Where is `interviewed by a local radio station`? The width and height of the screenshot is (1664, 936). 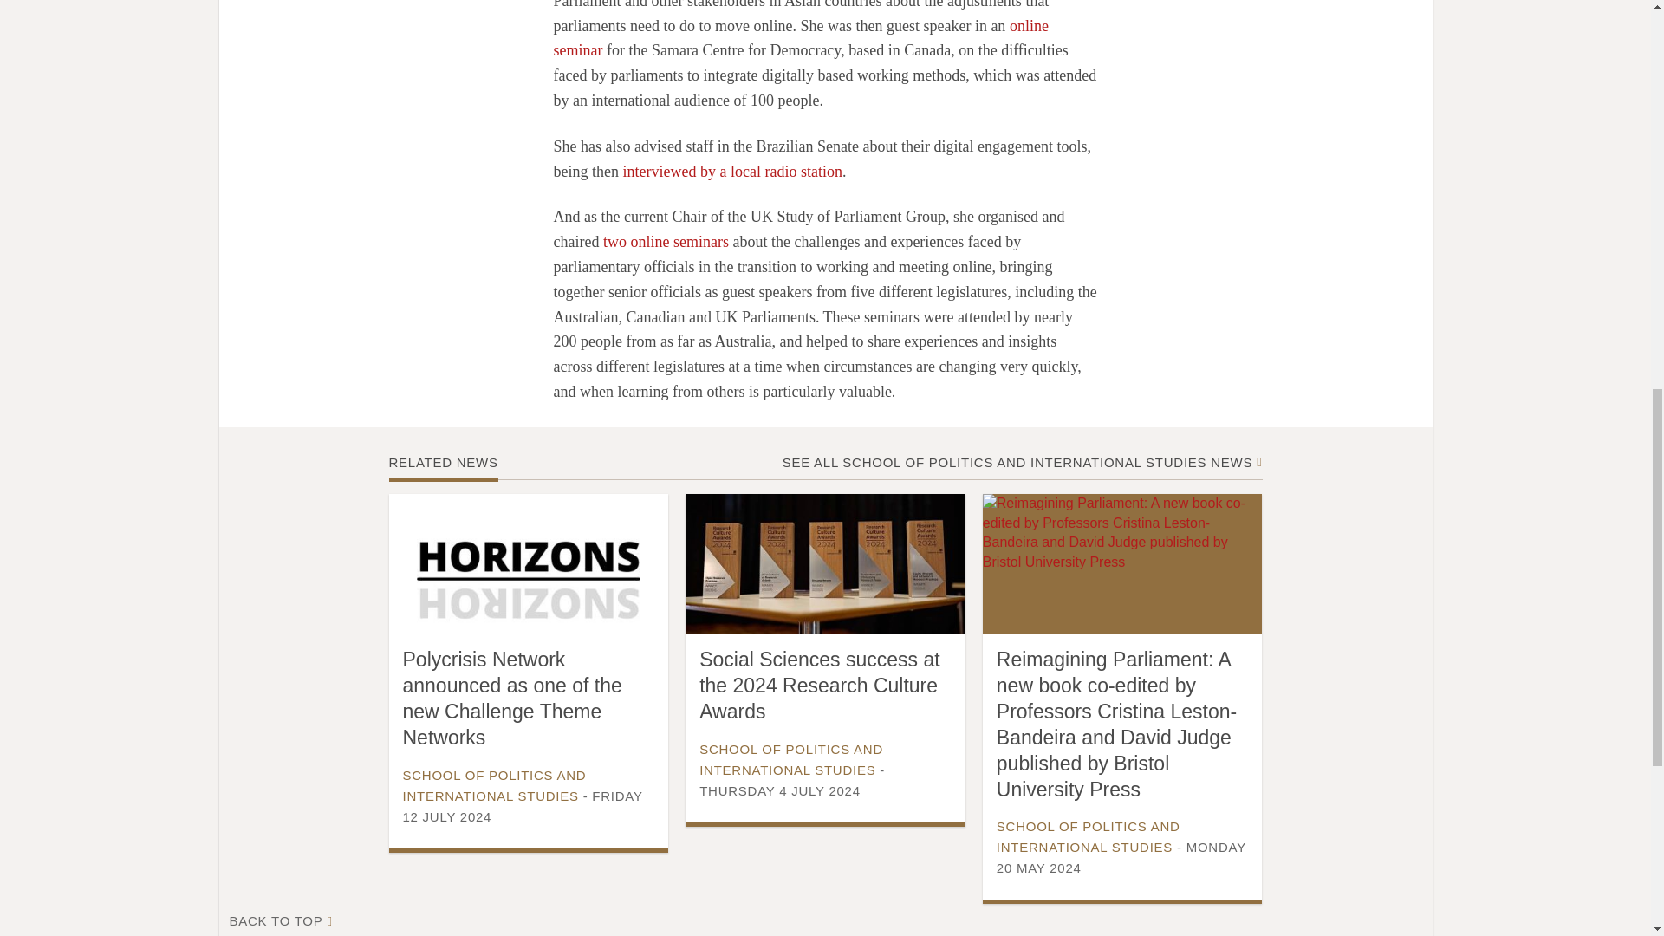 interviewed by a local radio station is located at coordinates (731, 172).